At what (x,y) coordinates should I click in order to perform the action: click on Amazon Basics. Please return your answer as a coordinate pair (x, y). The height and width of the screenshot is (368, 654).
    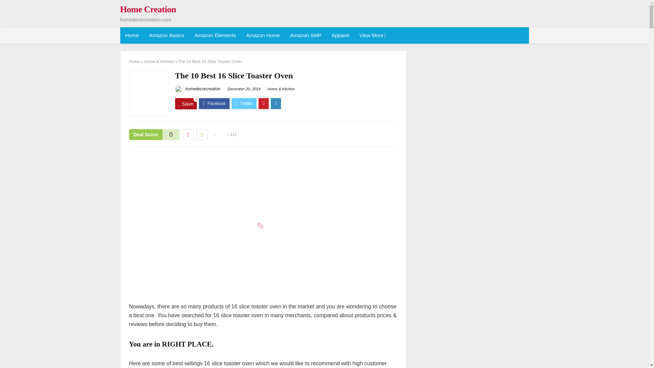
    Looking at the image, I should click on (167, 35).